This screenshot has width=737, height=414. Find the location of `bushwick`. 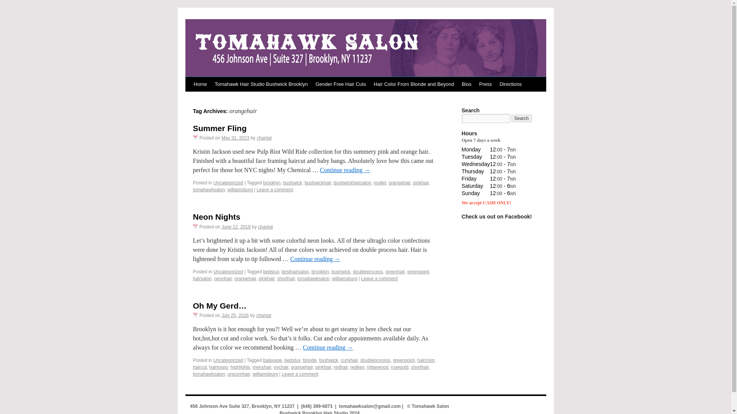

bushwick is located at coordinates (341, 272).